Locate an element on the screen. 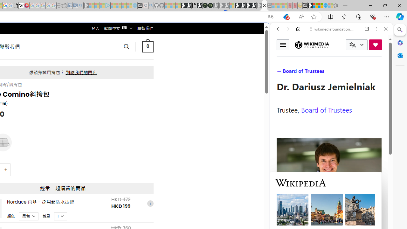 This screenshot has height=229, width=407. Wikimedia Foundation is located at coordinates (312, 45).